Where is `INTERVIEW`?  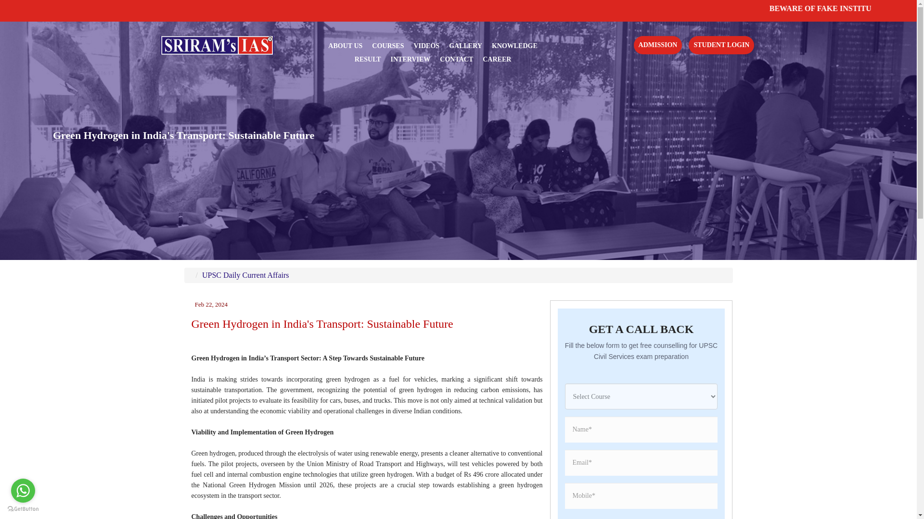 INTERVIEW is located at coordinates (411, 59).